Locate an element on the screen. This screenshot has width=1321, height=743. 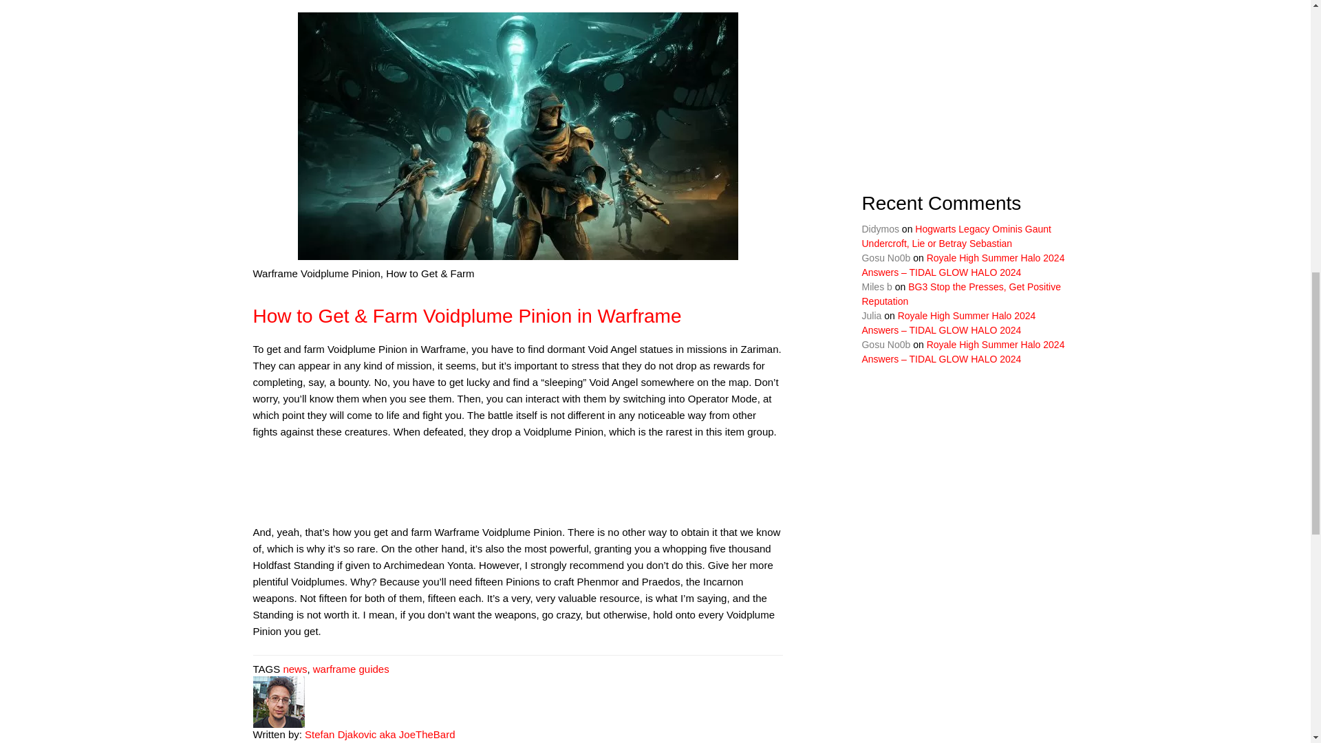
BG3 Stop the Presses, Get Positive Reputation is located at coordinates (960, 294).